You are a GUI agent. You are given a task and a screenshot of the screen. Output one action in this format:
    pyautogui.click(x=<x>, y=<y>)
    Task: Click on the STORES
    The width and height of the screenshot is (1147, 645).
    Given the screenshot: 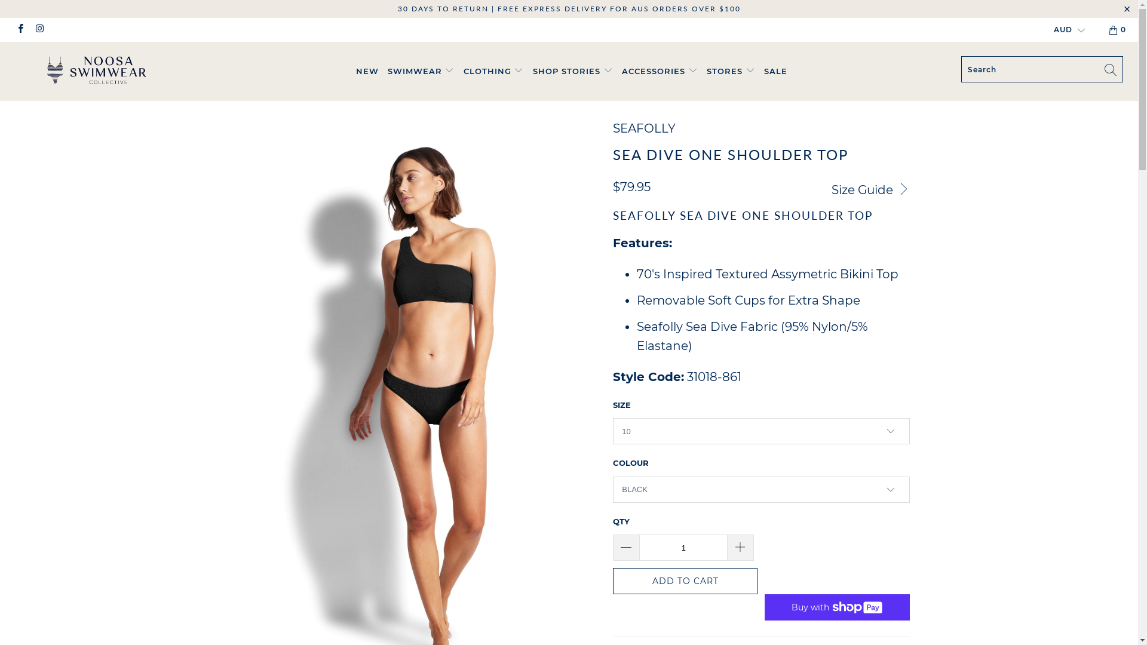 What is the action you would take?
    pyautogui.click(x=731, y=72)
    